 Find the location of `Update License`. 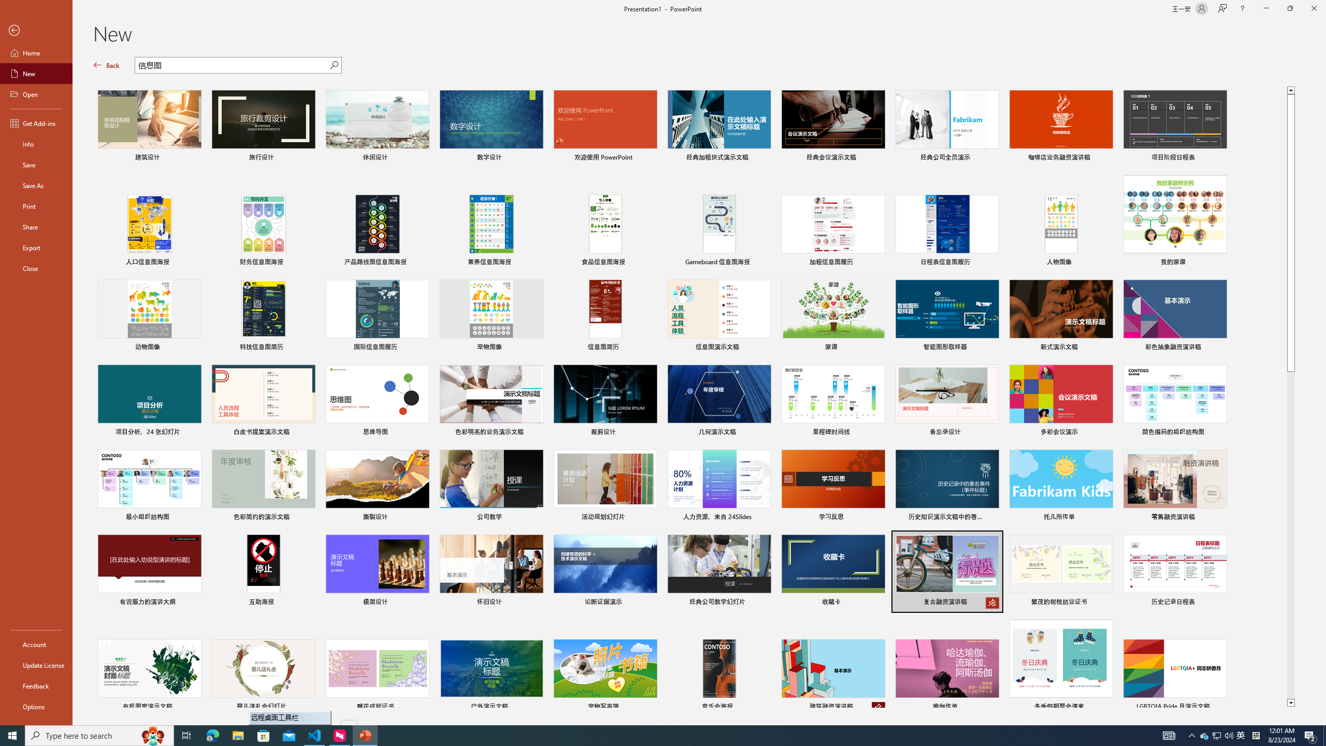

Update License is located at coordinates (36, 665).